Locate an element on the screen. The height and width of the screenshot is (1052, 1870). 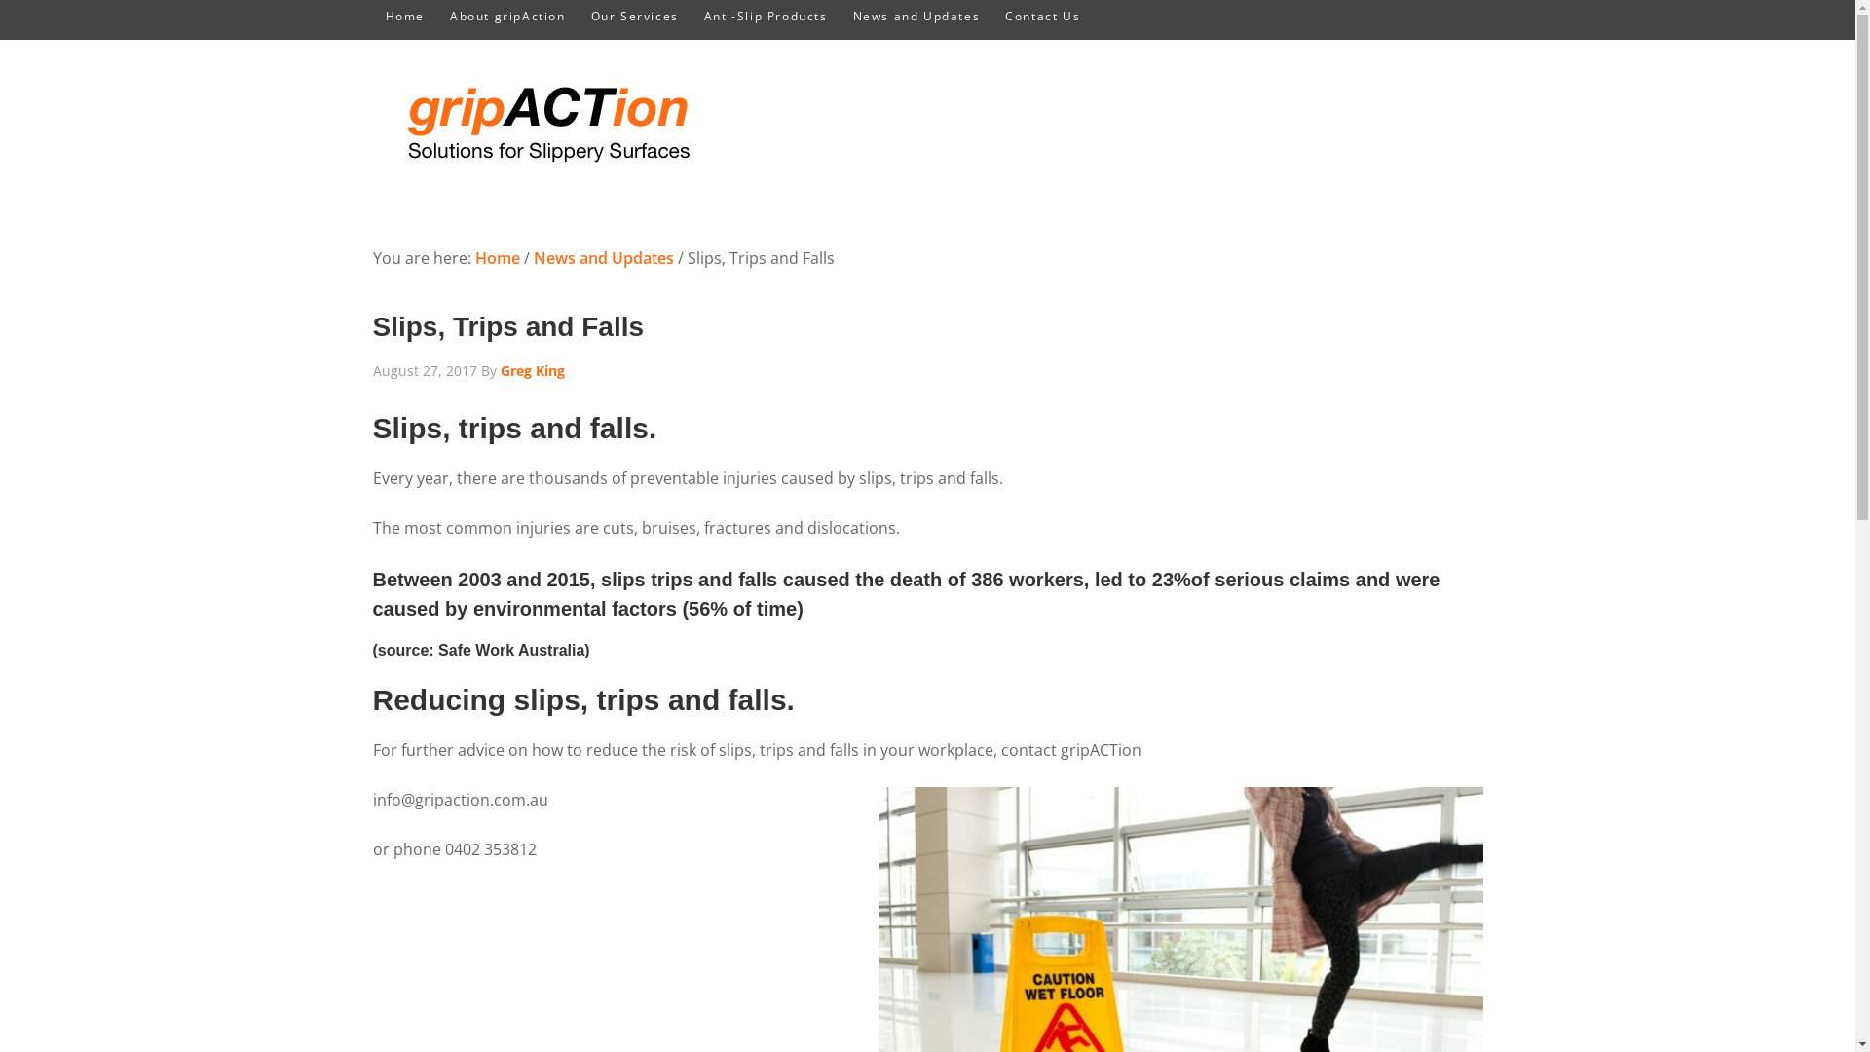
Anti-Slip Products is located at coordinates (766, 17).